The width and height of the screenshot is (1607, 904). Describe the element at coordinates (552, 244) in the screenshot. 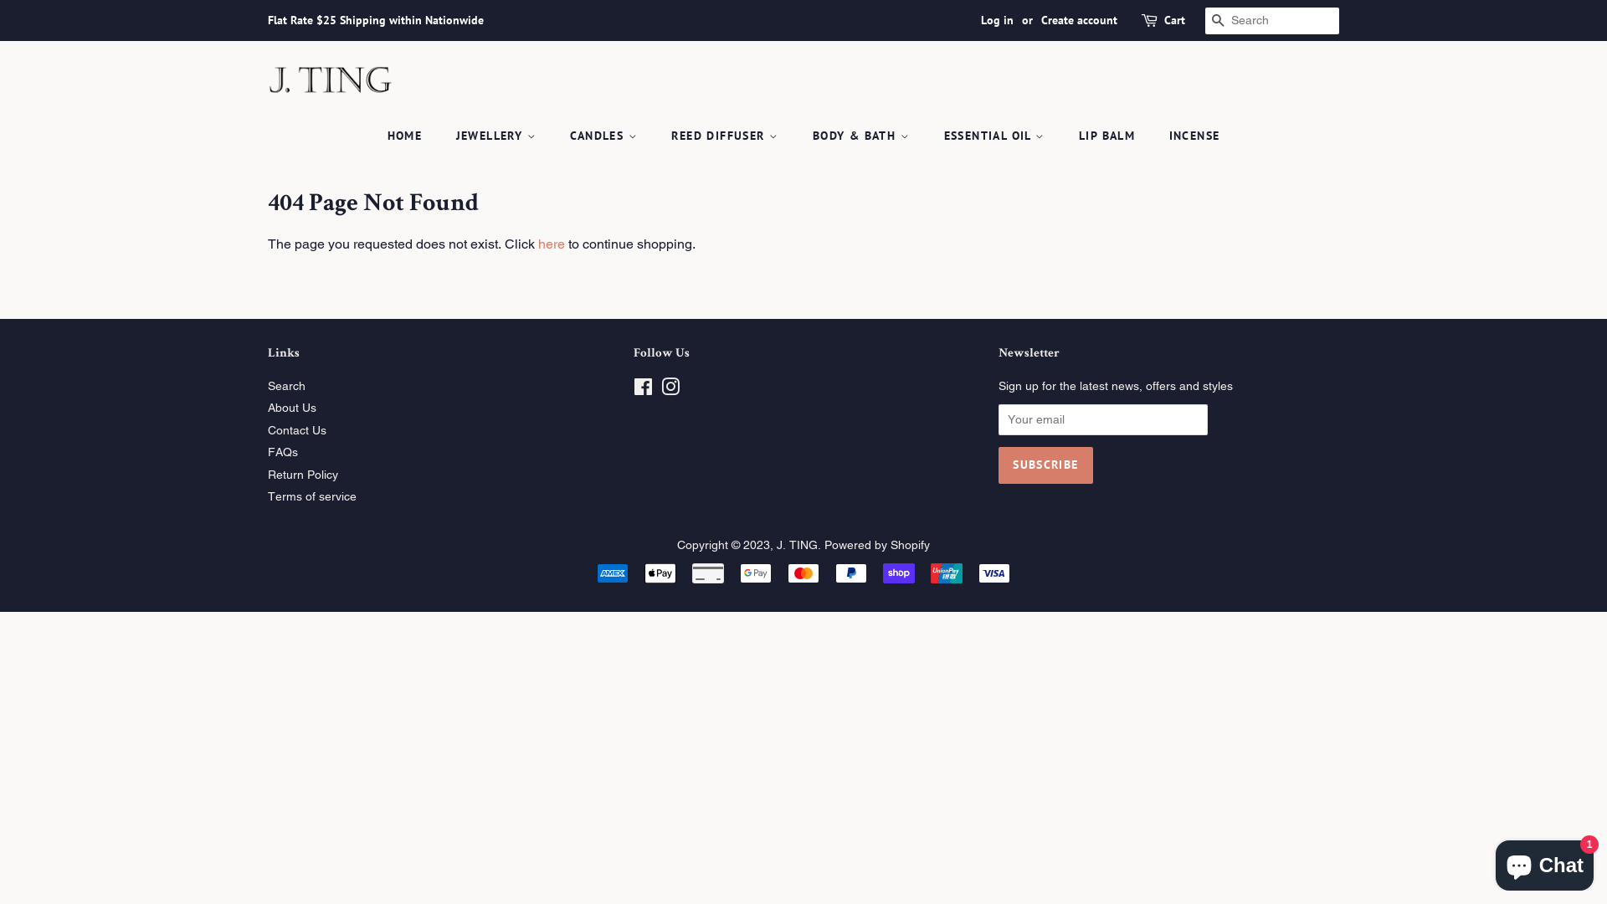

I see `here` at that location.